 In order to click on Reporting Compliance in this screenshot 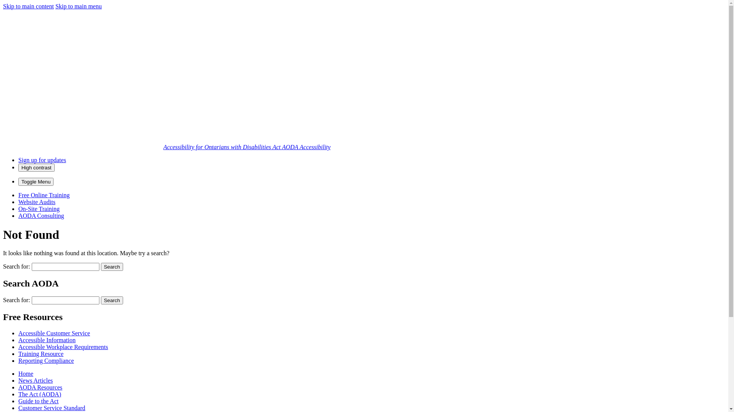, I will do `click(46, 361)`.